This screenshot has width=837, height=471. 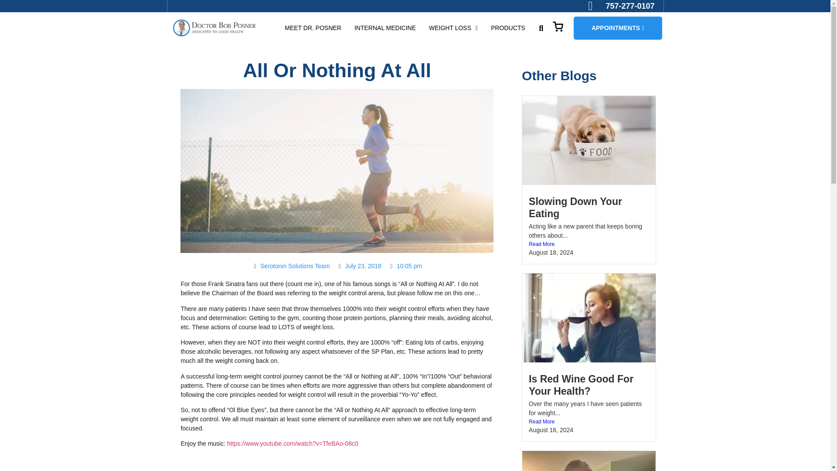 What do you see at coordinates (621, 6) in the screenshot?
I see `757-277-0107` at bounding box center [621, 6].